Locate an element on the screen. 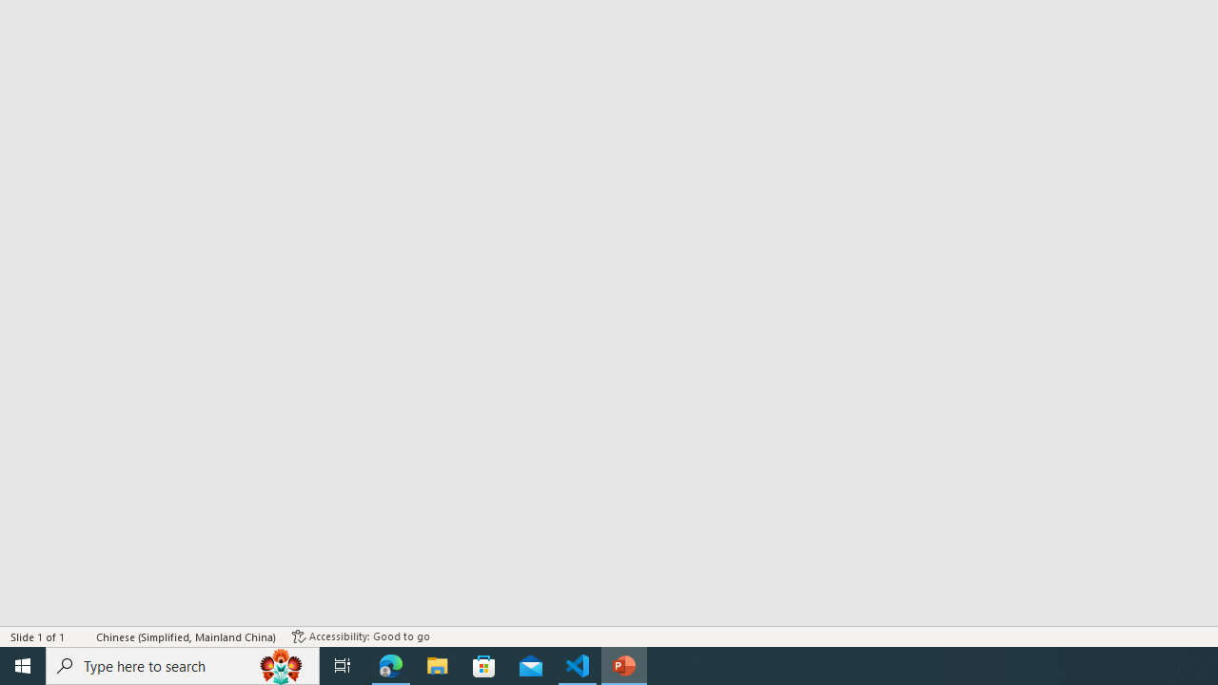  Spell Check  is located at coordinates (82, 636).